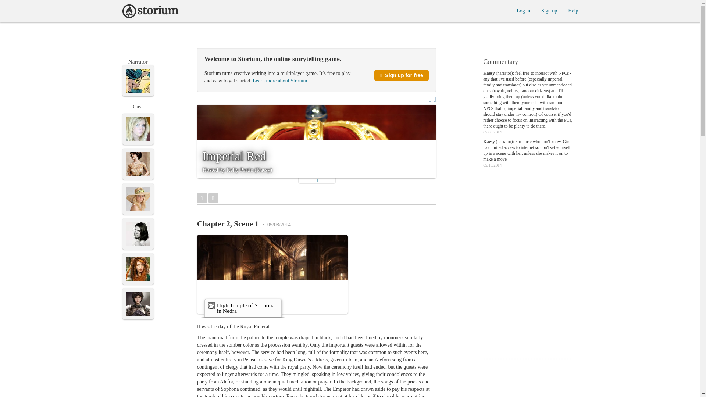  What do you see at coordinates (138, 268) in the screenshot?
I see `Loch Monarch` at bounding box center [138, 268].